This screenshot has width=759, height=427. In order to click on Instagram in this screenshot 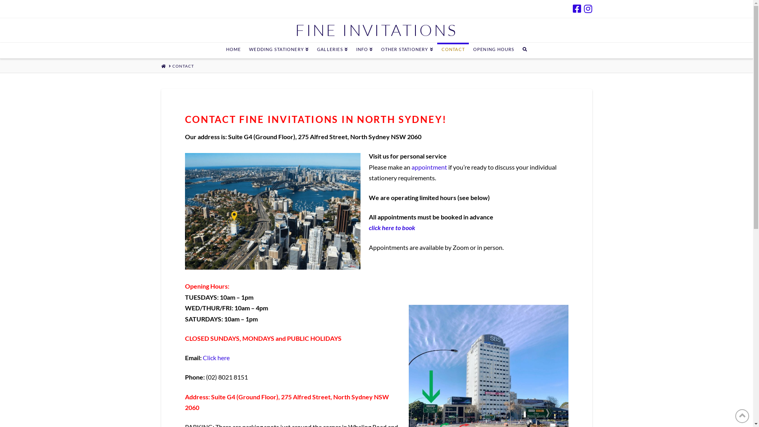, I will do `click(587, 9)`.